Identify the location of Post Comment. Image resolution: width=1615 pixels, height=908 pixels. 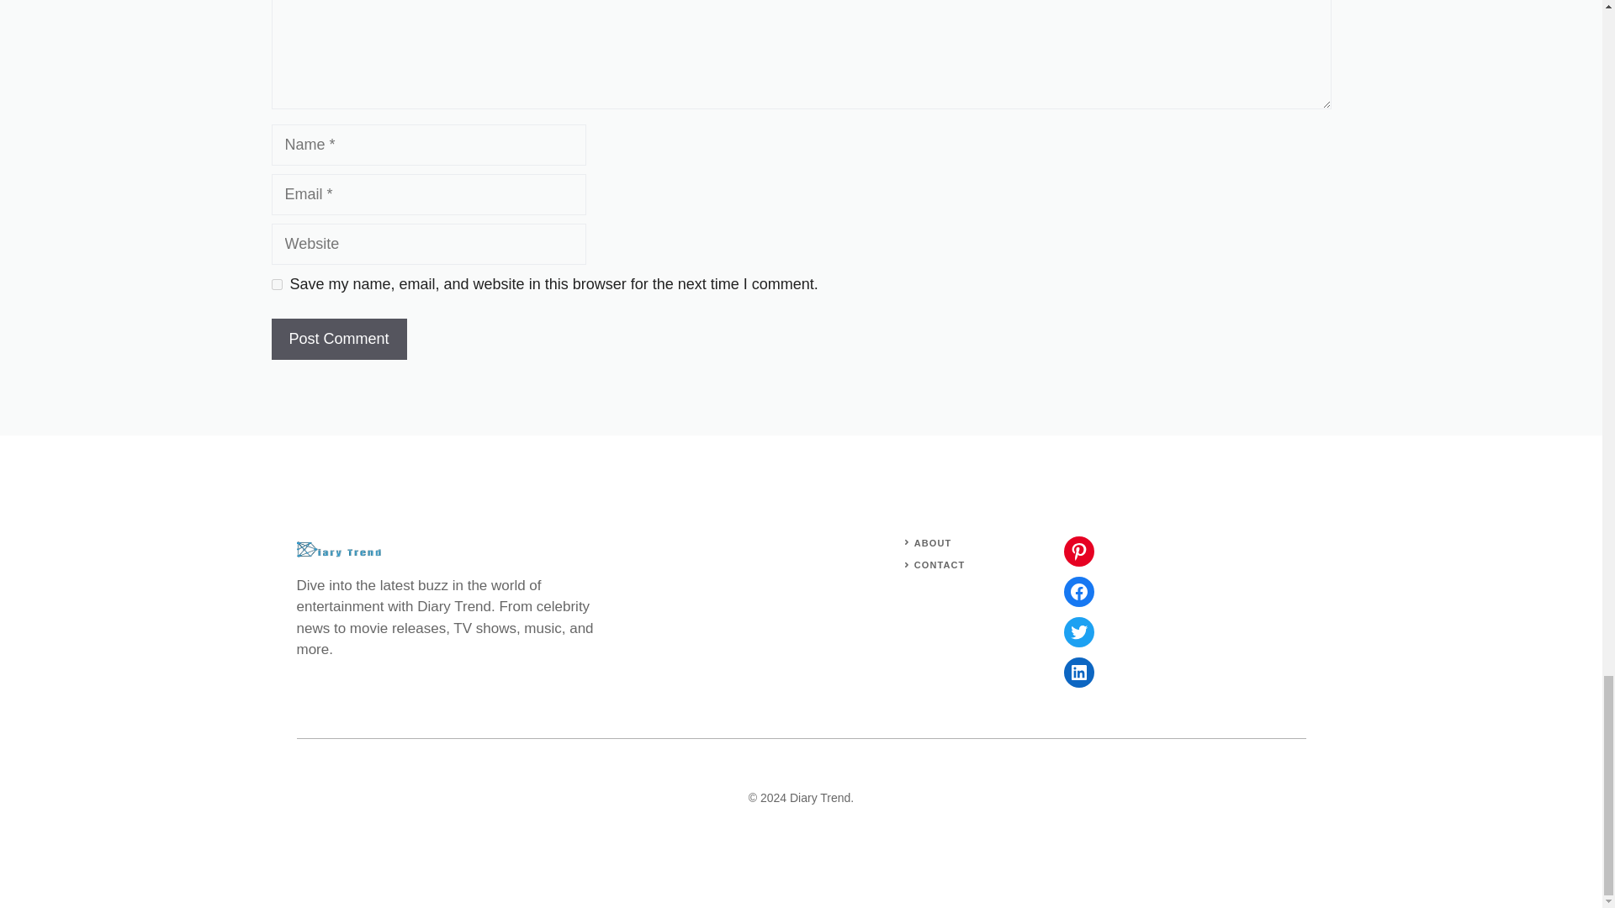
(338, 339).